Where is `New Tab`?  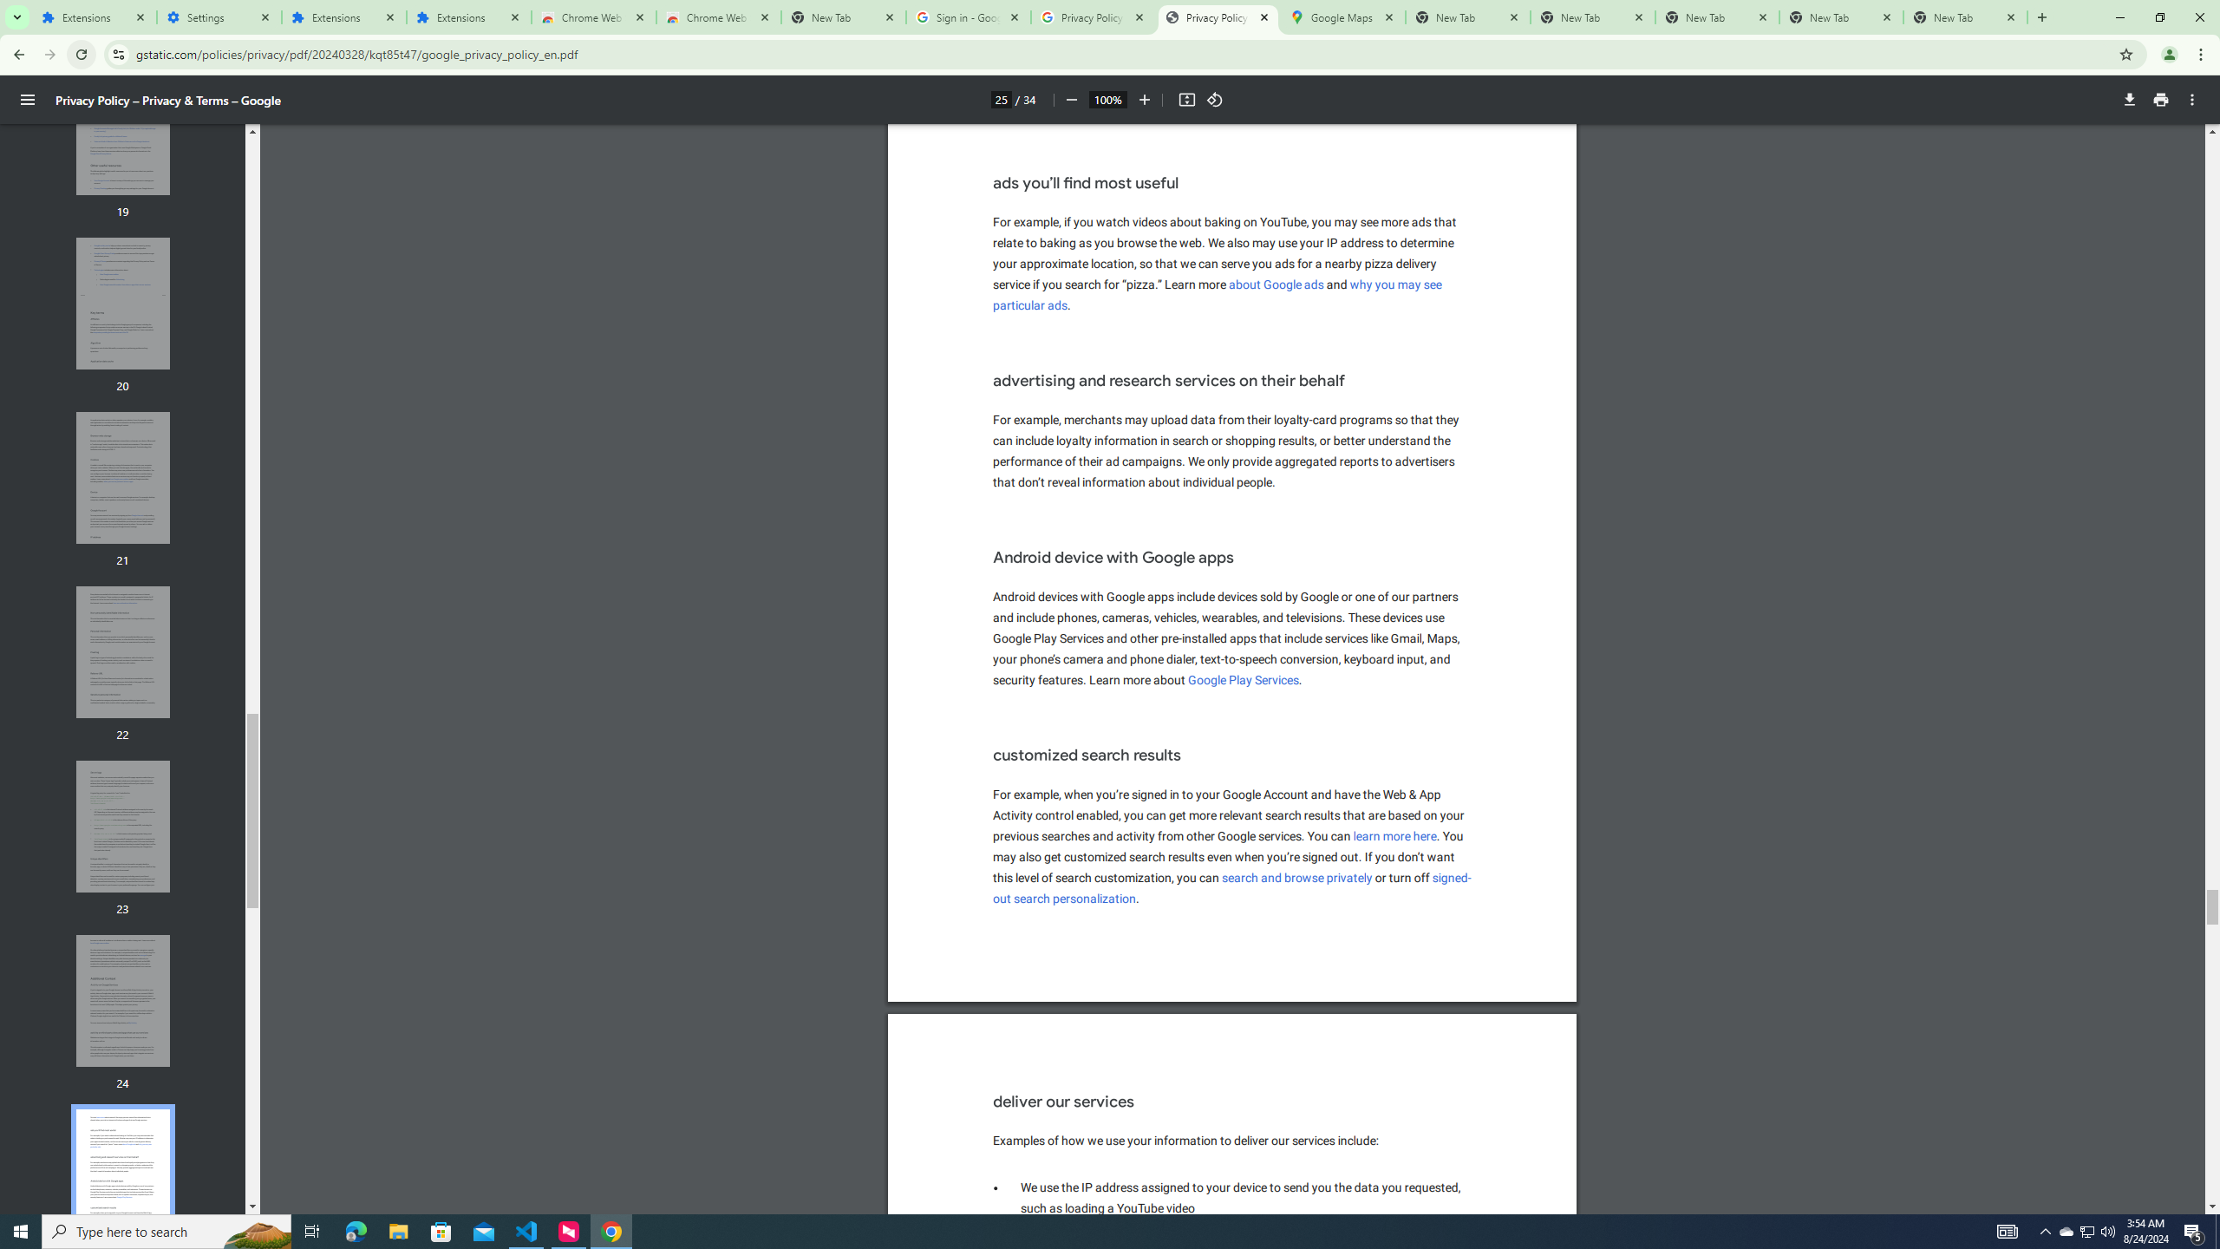 New Tab is located at coordinates (1965, 17).